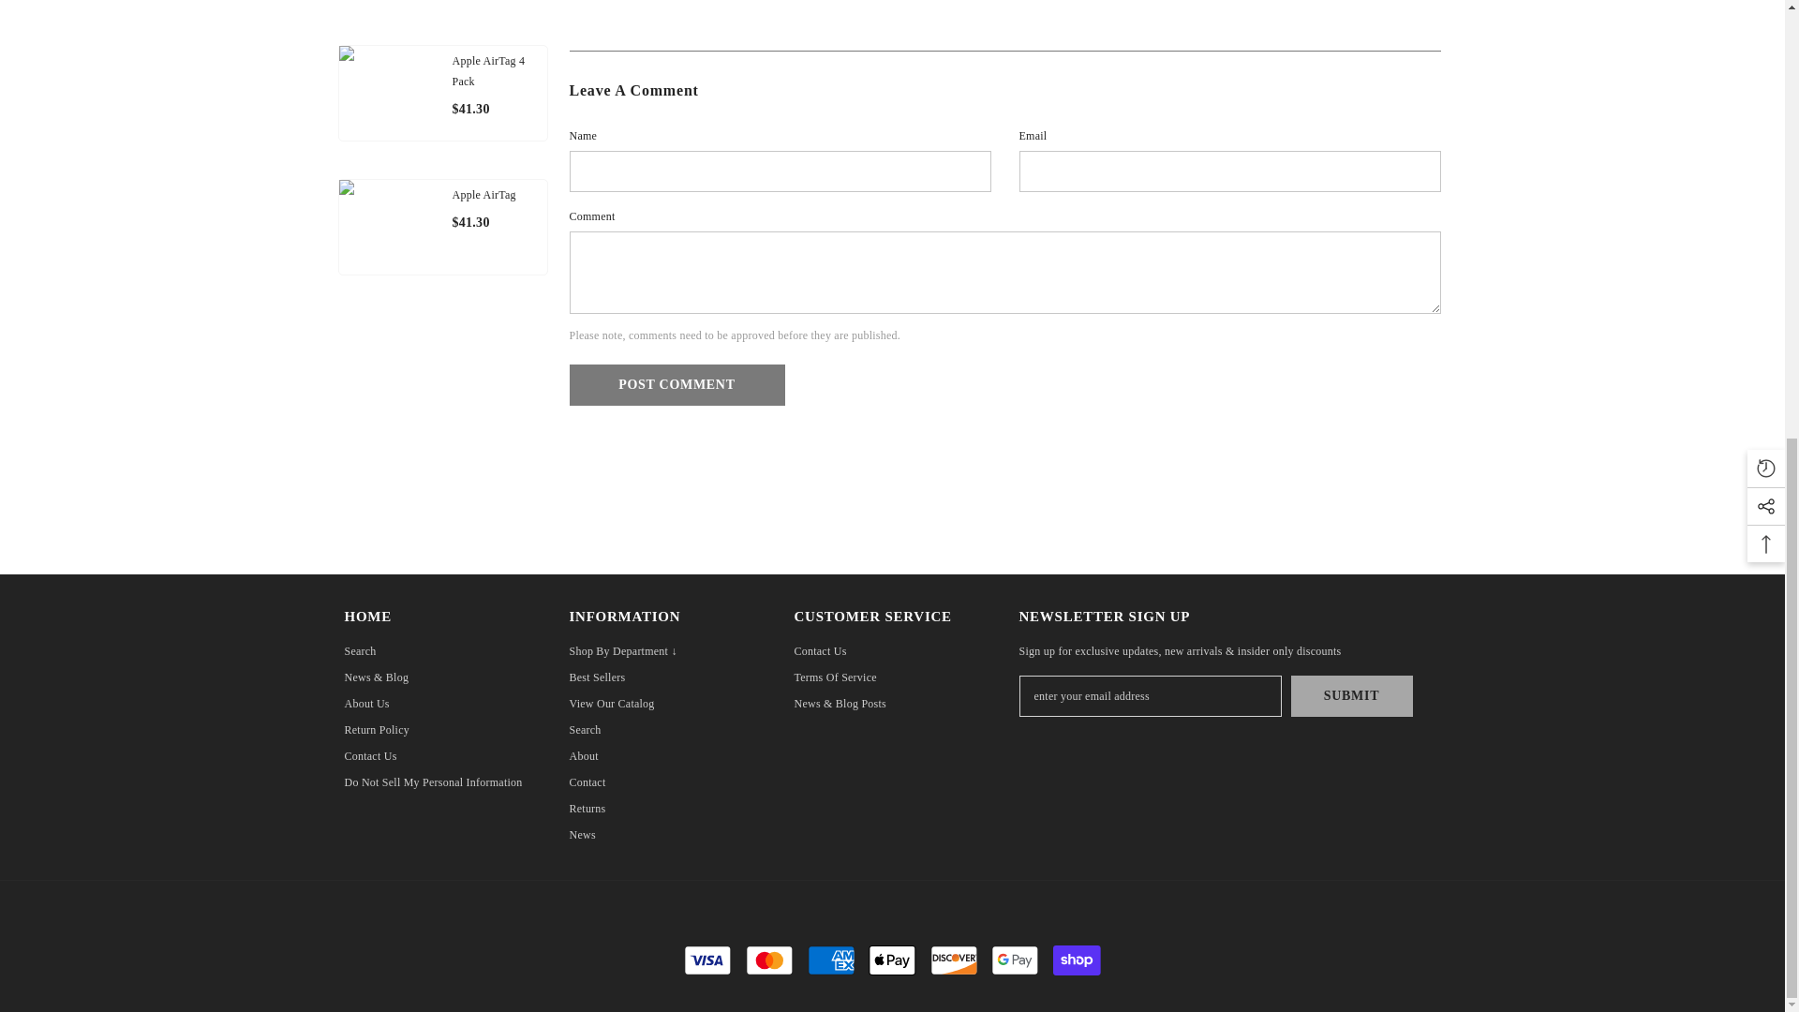 Image resolution: width=1799 pixels, height=1012 pixels. Describe the element at coordinates (954, 960) in the screenshot. I see `Discover` at that location.